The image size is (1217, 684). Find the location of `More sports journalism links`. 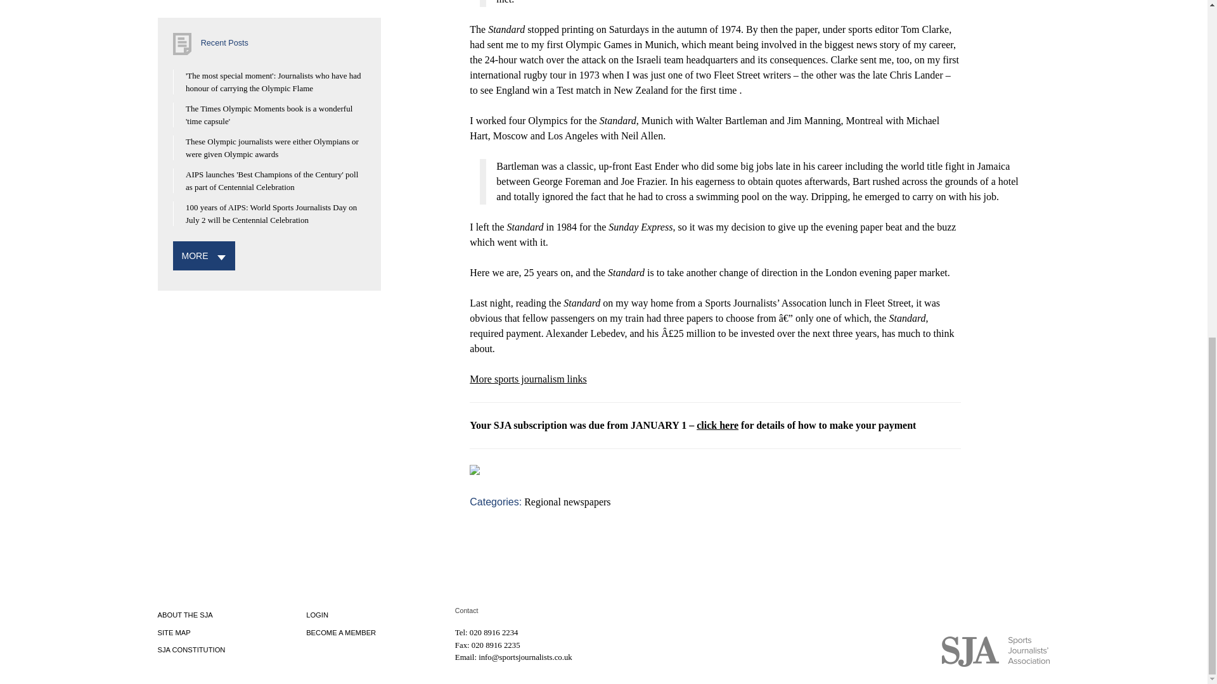

More sports journalism links is located at coordinates (528, 379).